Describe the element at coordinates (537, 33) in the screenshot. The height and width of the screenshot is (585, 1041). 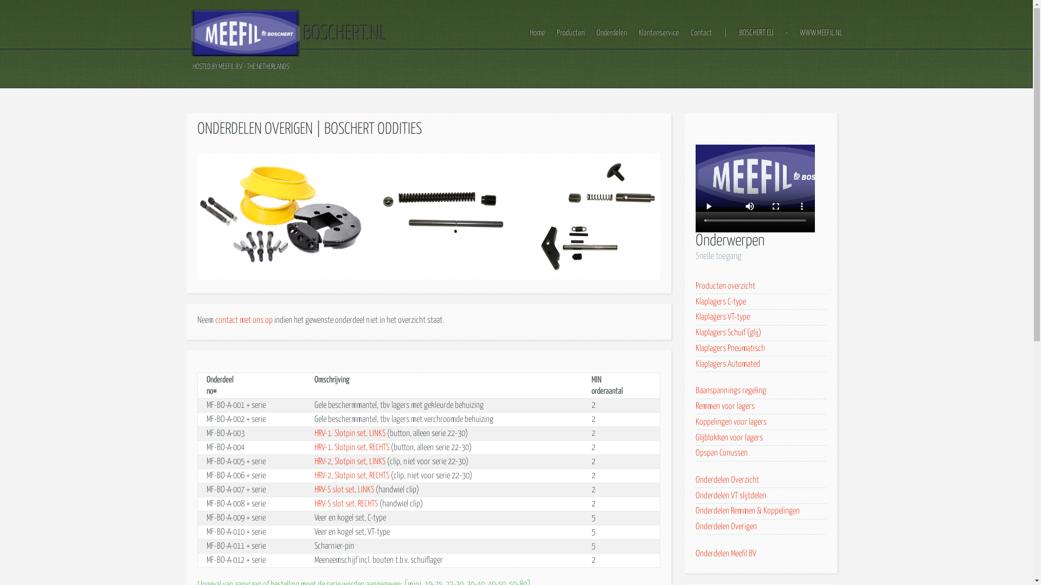
I see `Home` at that location.